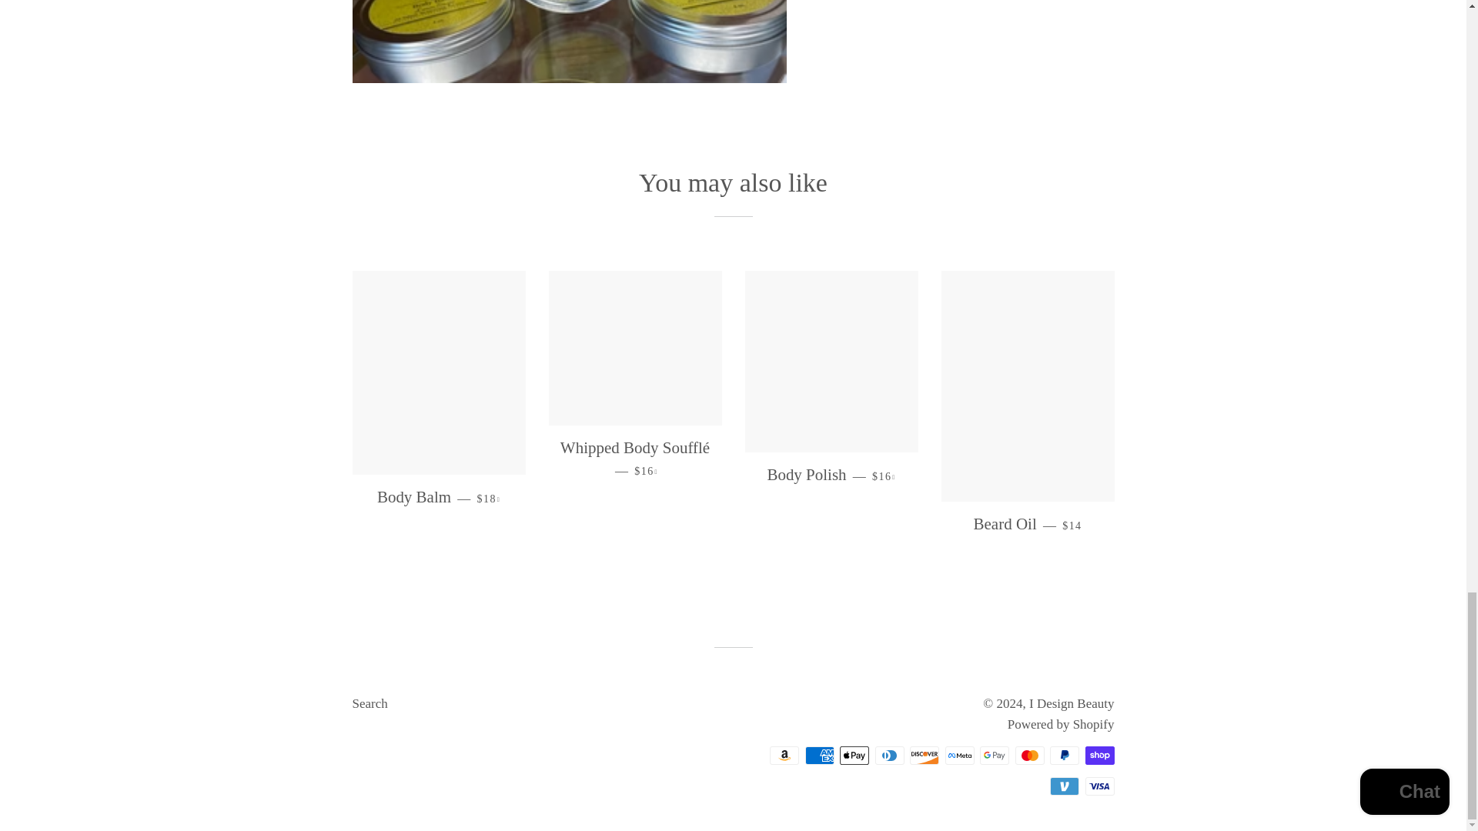 Image resolution: width=1478 pixels, height=831 pixels. I want to click on Visa, so click(1099, 786).